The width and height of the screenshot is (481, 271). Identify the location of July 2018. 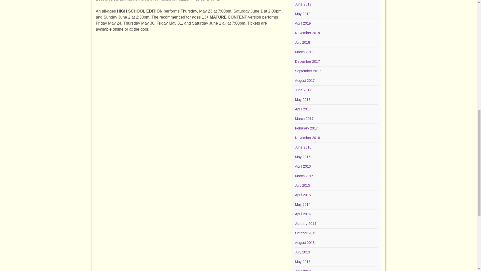
(303, 42).